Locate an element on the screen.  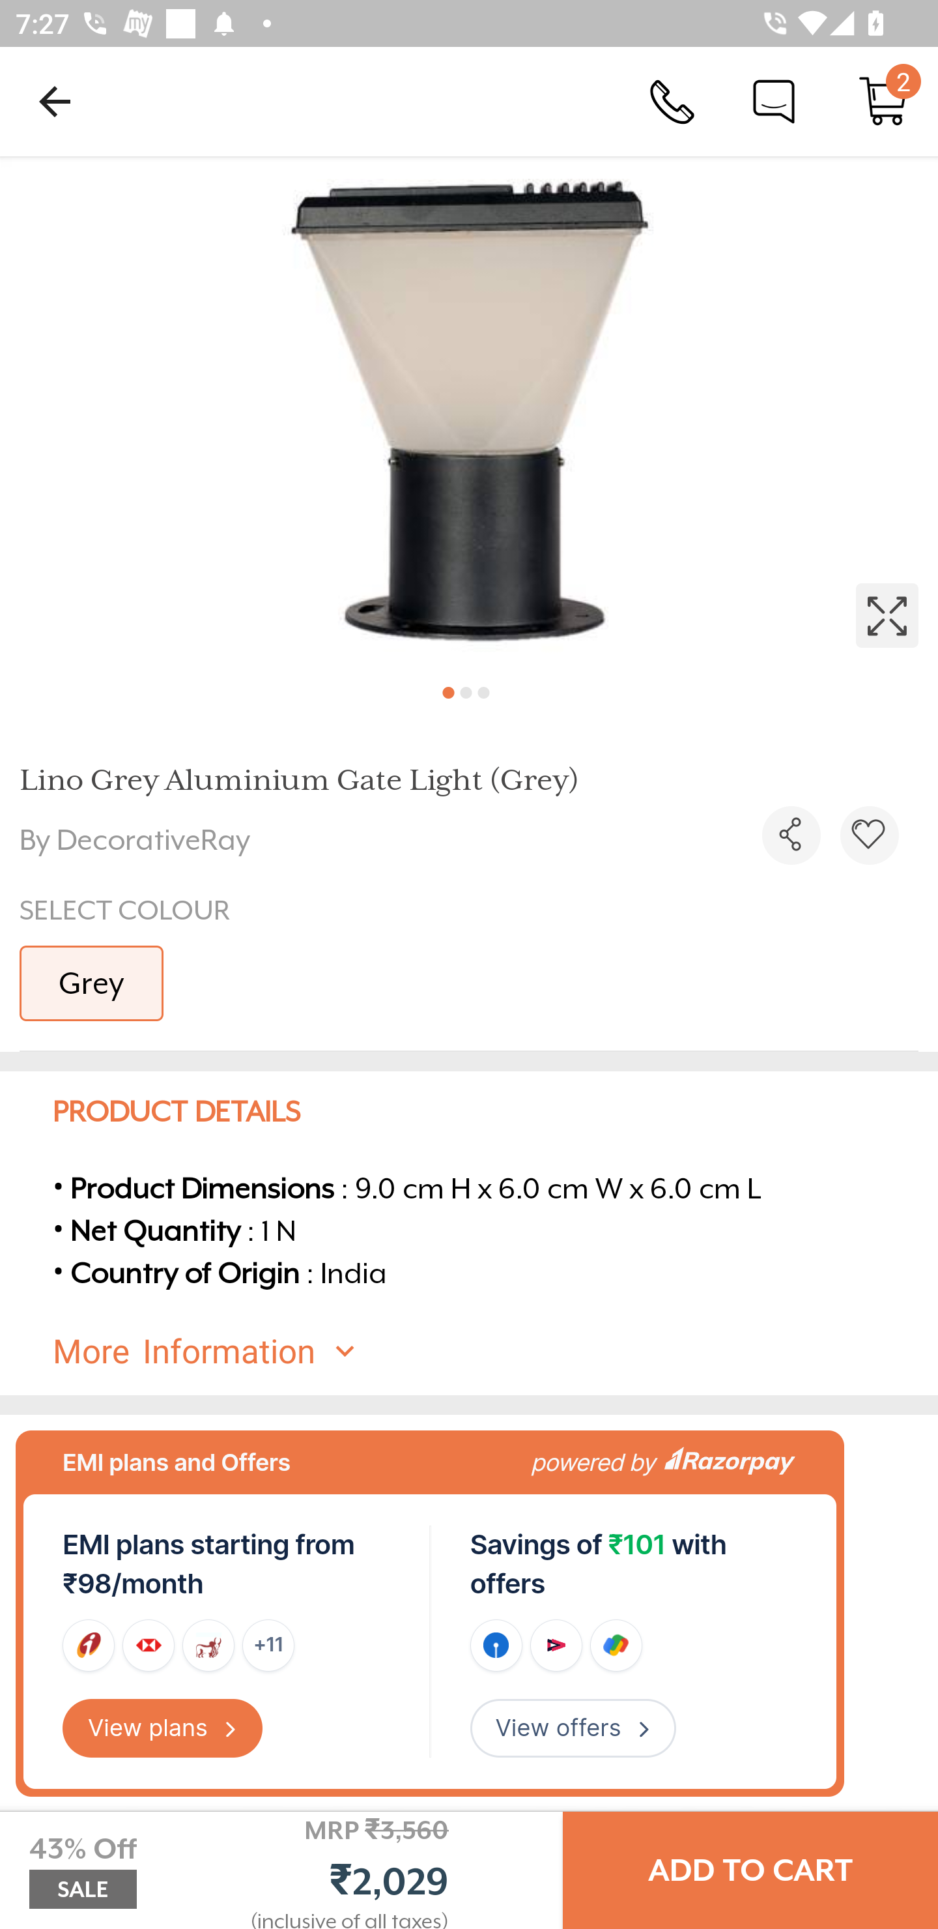
 is located at coordinates (469, 412).